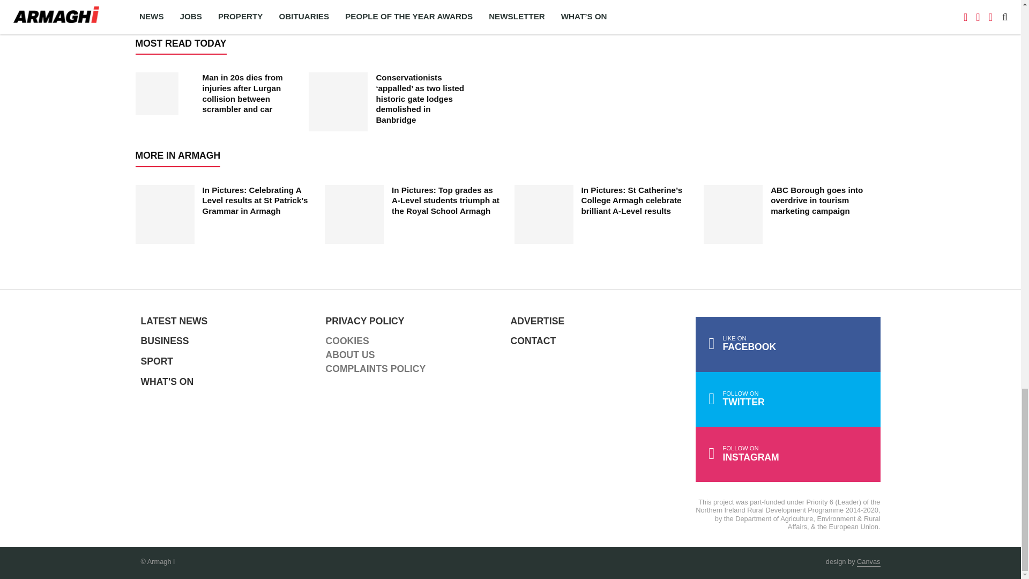  Describe the element at coordinates (788, 454) in the screenshot. I see `Instagram` at that location.